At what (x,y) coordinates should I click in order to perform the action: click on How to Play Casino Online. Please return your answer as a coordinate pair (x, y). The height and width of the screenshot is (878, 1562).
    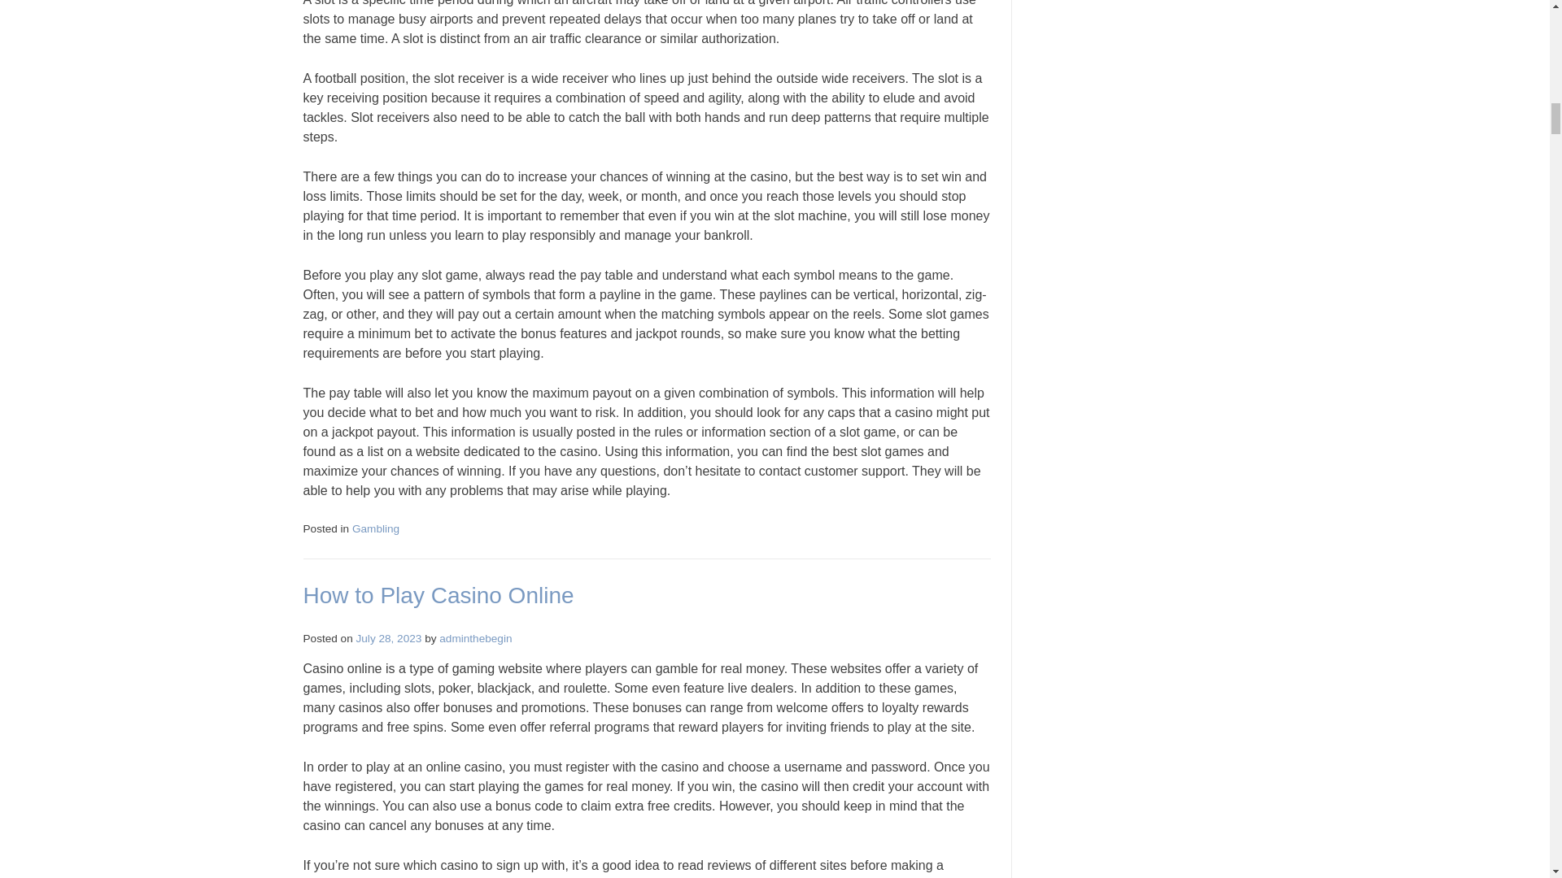
    Looking at the image, I should click on (438, 595).